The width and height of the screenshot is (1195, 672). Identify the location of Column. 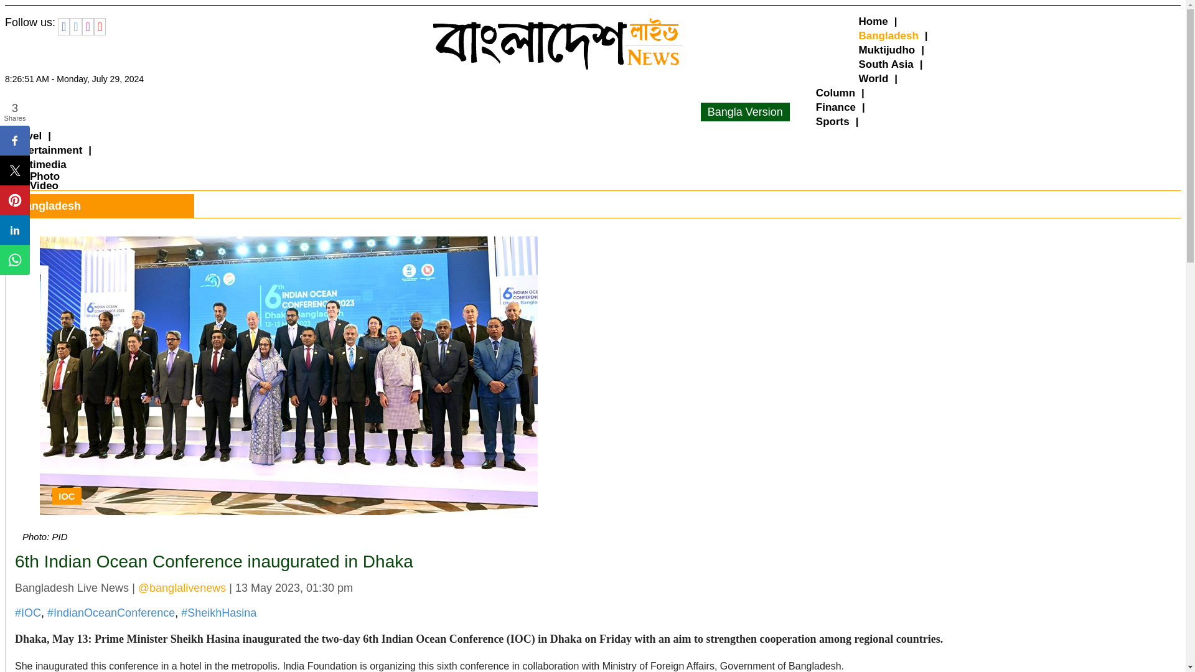
(835, 93).